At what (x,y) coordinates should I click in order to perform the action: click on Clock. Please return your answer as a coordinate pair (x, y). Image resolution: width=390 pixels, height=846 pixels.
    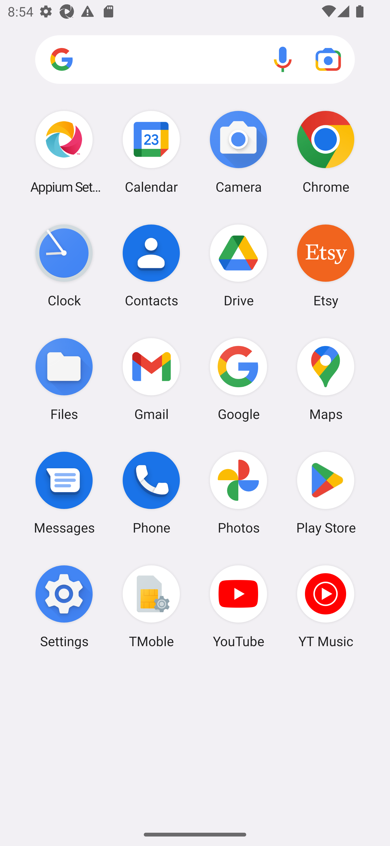
    Looking at the image, I should click on (64, 265).